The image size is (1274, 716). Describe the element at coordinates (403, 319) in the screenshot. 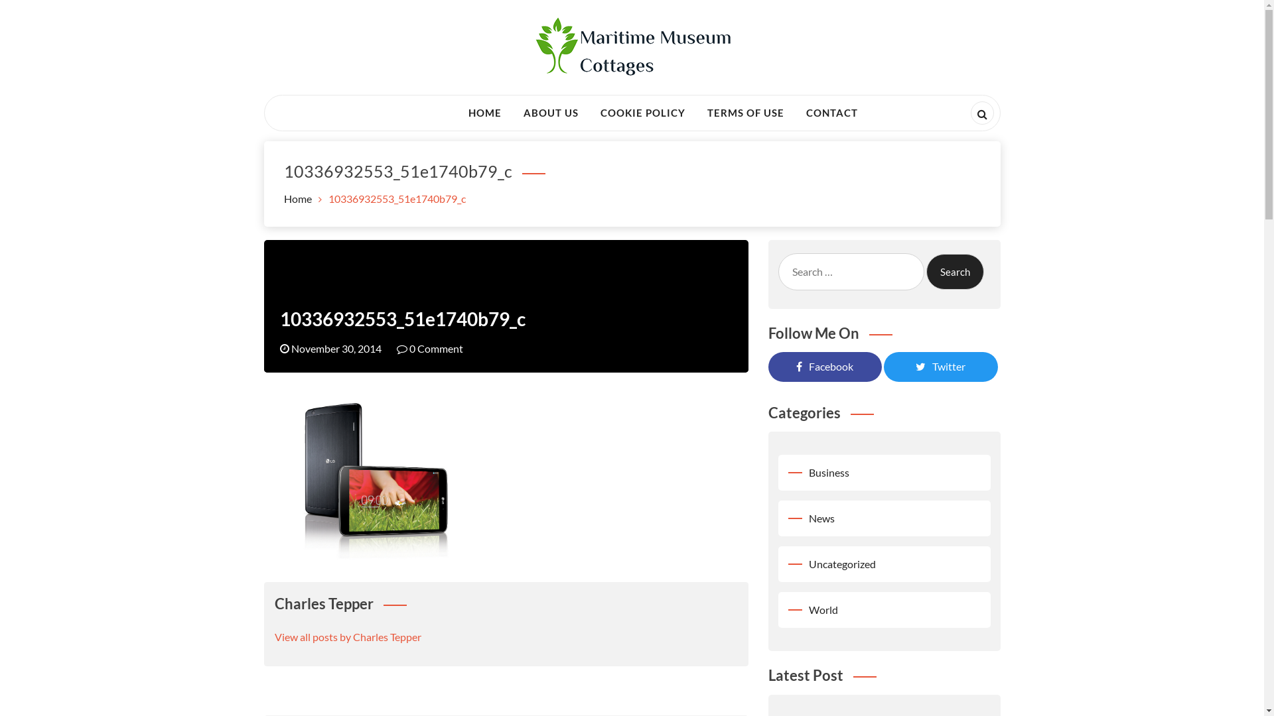

I see `10336932553_51e1740b79_C` at that location.